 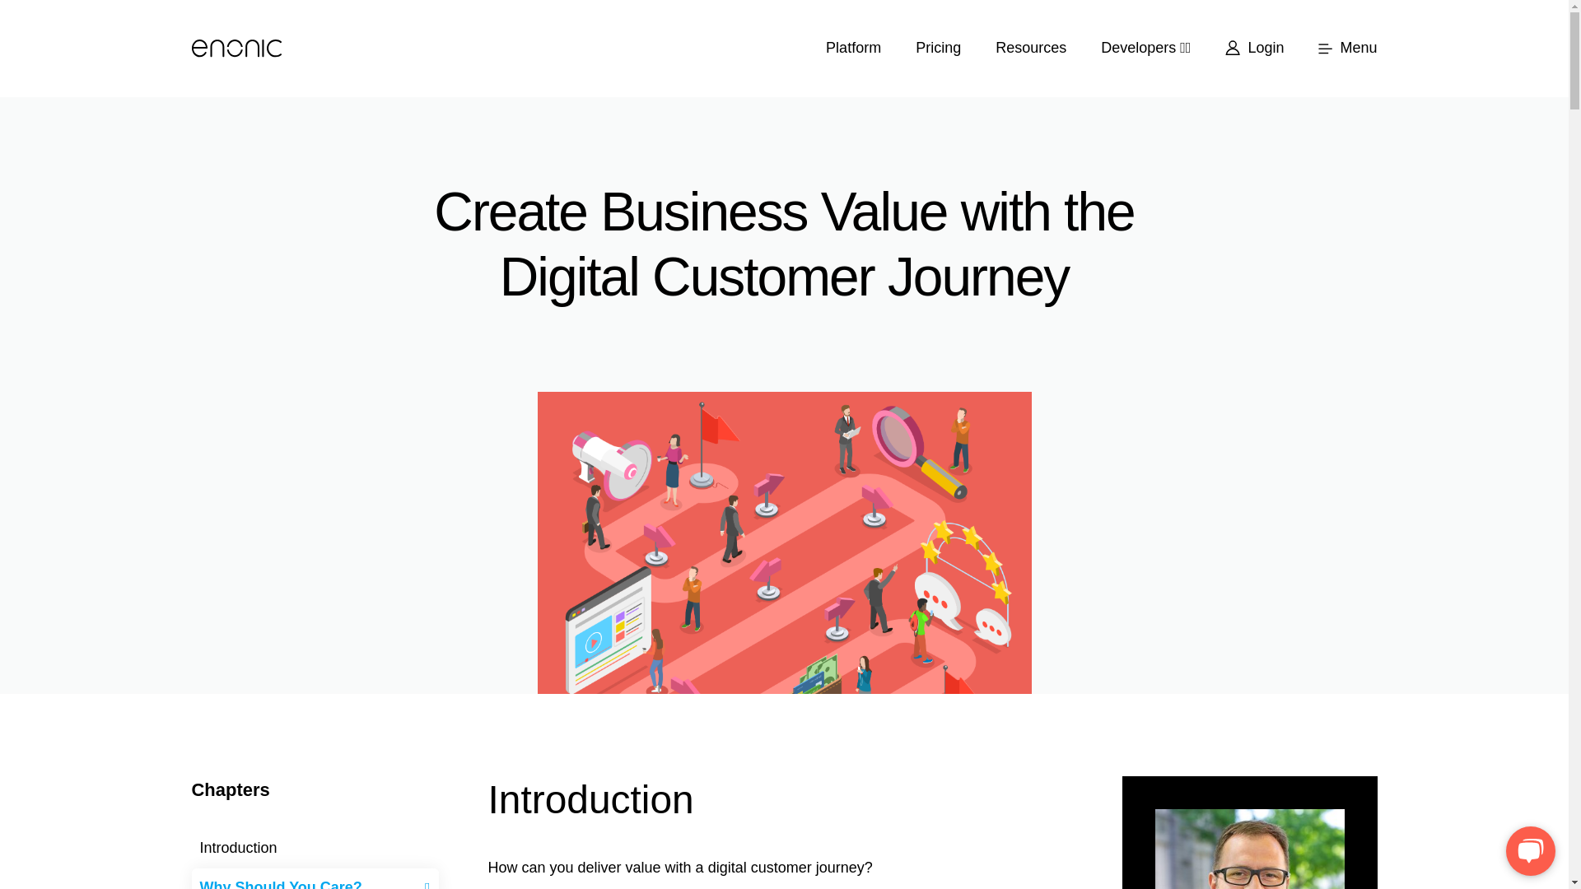 What do you see at coordinates (938, 49) in the screenshot?
I see `Pricing` at bounding box center [938, 49].